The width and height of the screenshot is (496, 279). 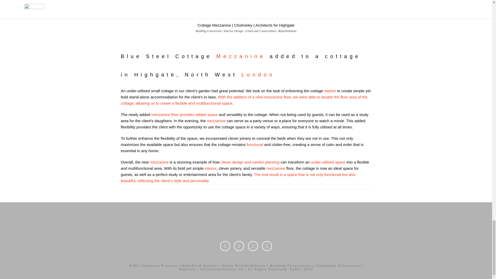 I want to click on interior, so click(x=211, y=168).